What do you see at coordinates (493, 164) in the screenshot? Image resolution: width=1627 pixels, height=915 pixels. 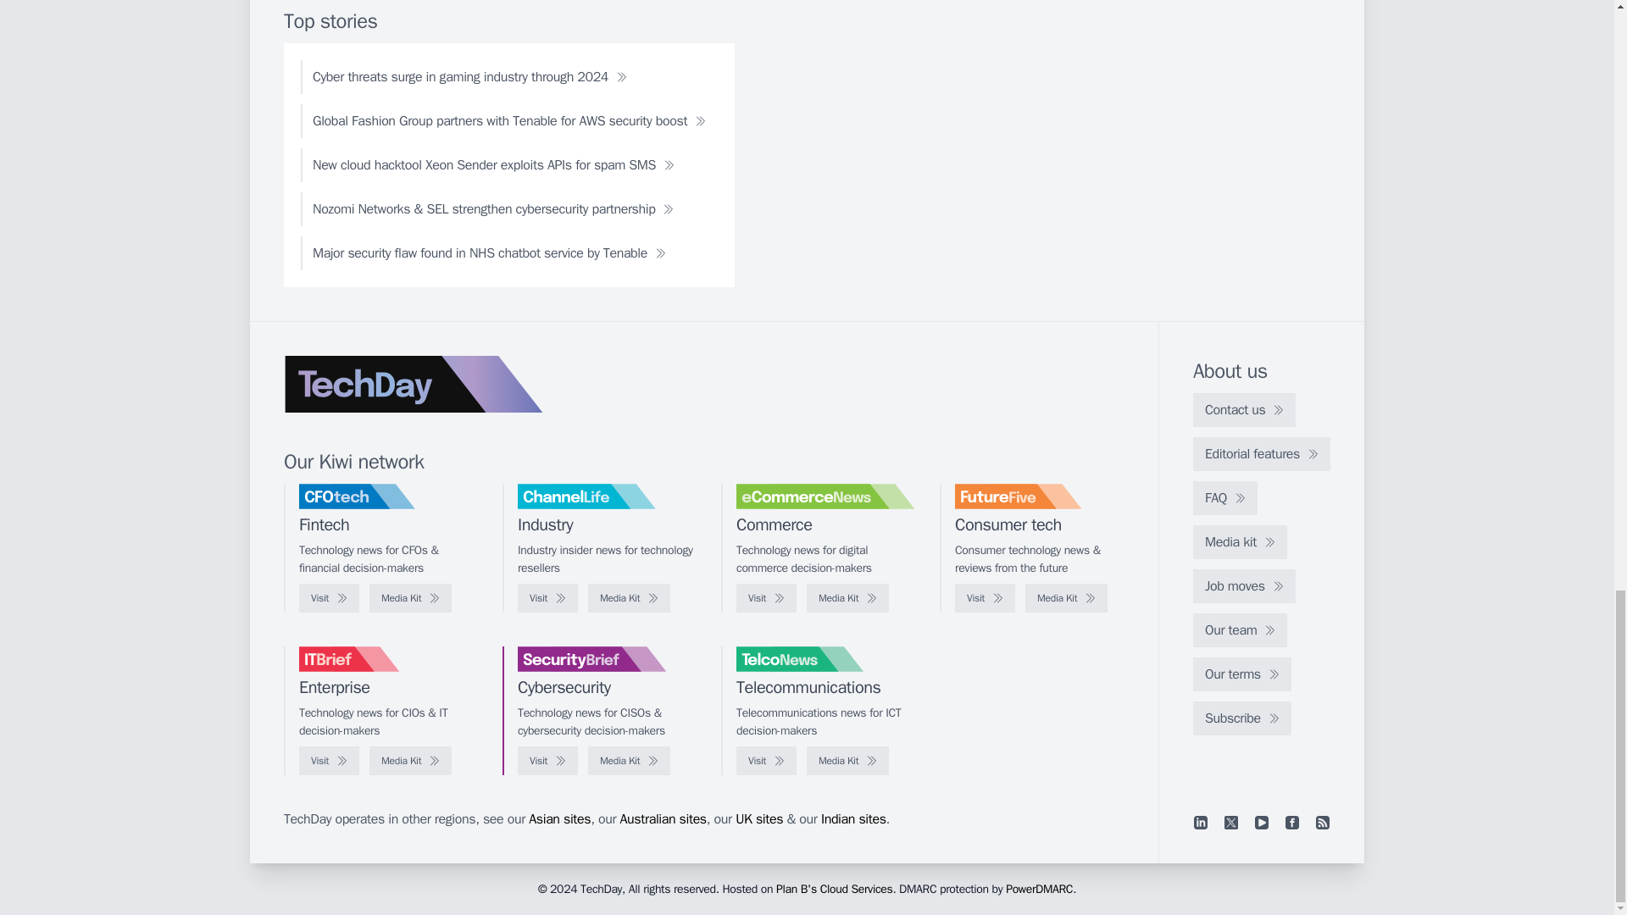 I see `New cloud hacktool Xeon Sender exploits APIs for spam SMS` at bounding box center [493, 164].